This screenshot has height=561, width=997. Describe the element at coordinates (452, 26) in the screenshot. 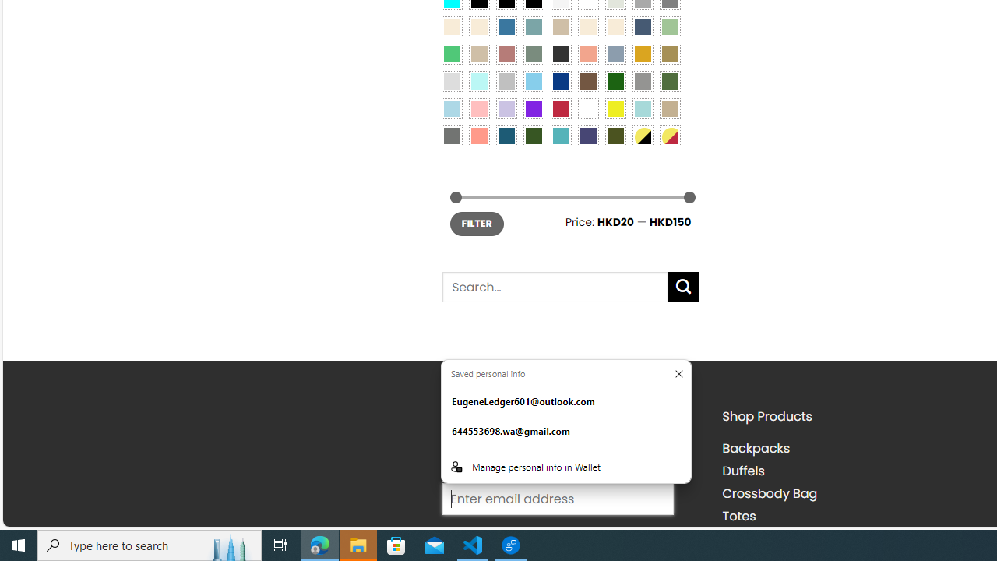

I see `Beige` at that location.